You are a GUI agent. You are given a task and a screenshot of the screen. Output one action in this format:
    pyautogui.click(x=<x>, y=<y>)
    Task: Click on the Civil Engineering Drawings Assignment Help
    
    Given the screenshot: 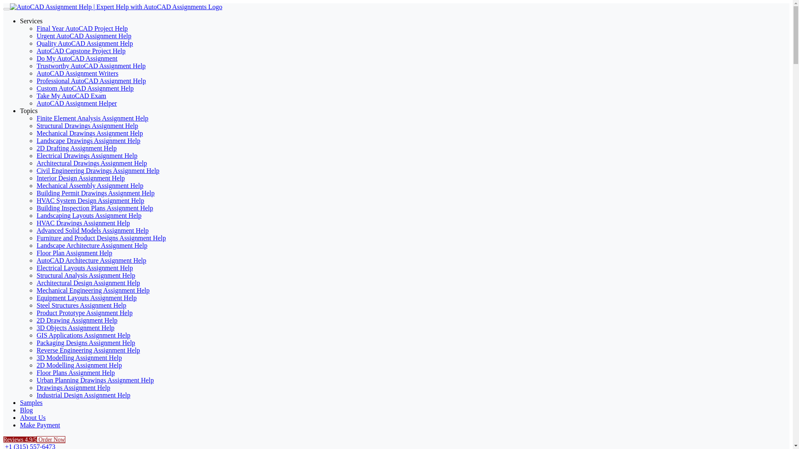 What is the action you would take?
    pyautogui.click(x=98, y=170)
    